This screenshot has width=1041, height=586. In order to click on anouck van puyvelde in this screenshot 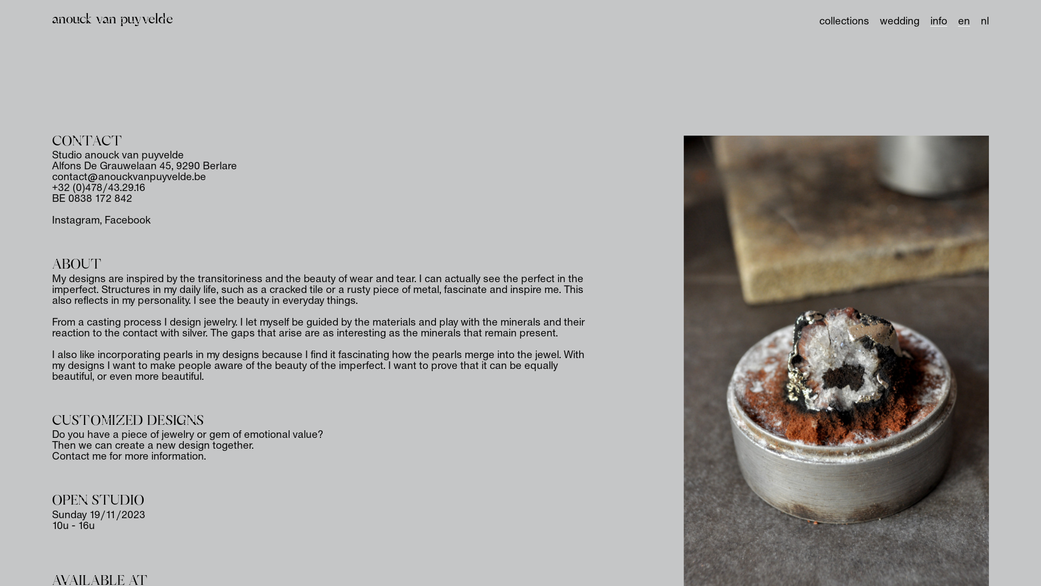, I will do `click(113, 18)`.